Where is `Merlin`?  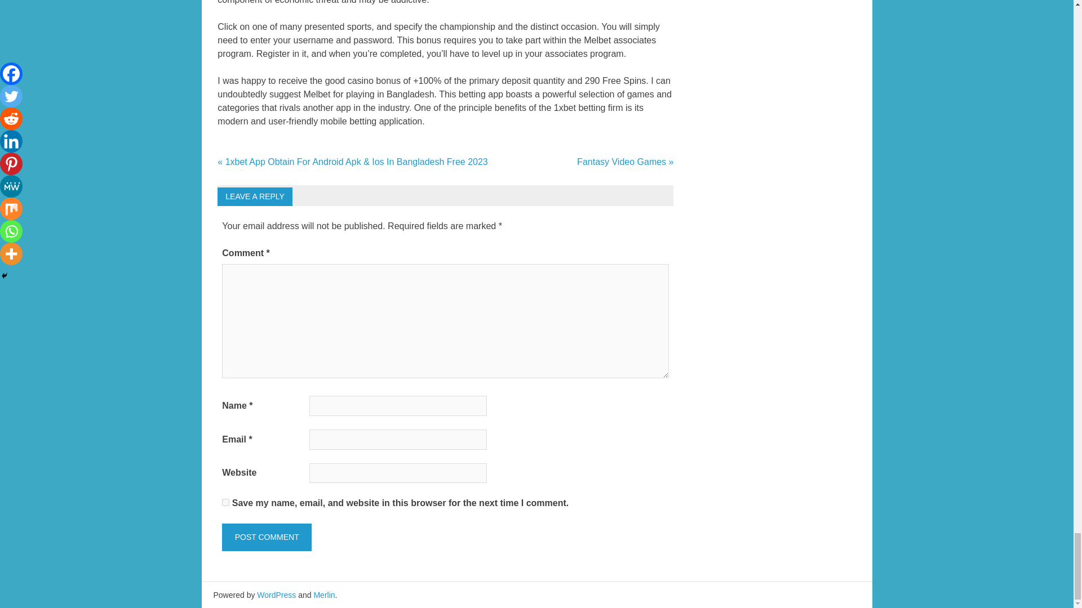
Merlin is located at coordinates (323, 594).